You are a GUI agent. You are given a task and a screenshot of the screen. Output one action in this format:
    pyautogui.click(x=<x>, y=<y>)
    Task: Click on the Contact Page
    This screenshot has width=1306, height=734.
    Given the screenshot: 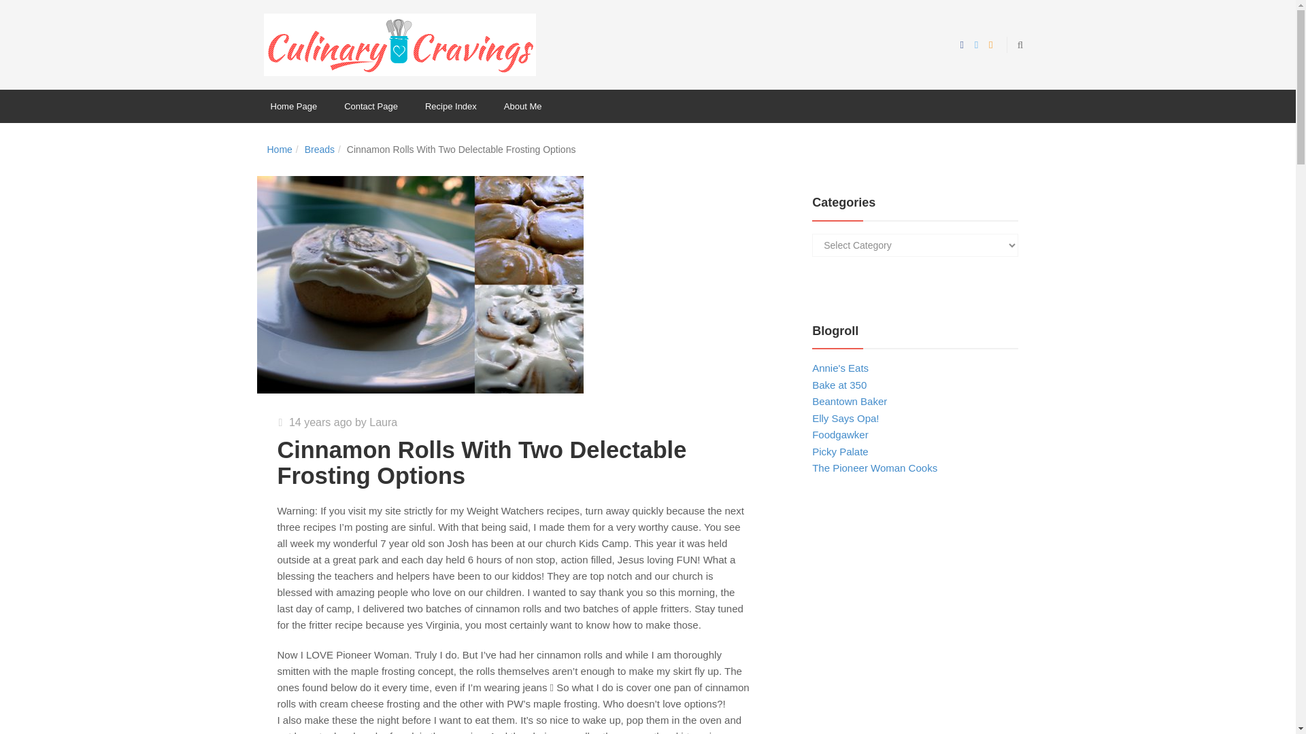 What is the action you would take?
    pyautogui.click(x=370, y=106)
    